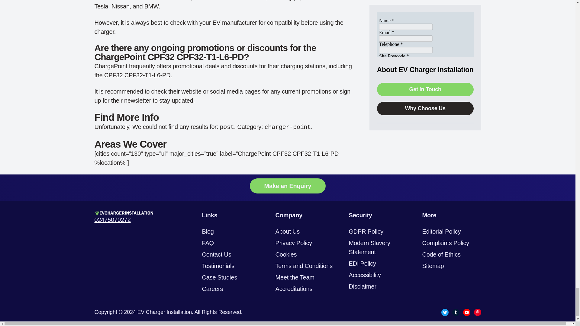 This screenshot has height=326, width=580. What do you see at coordinates (362, 263) in the screenshot?
I see `EDI Policy` at bounding box center [362, 263].